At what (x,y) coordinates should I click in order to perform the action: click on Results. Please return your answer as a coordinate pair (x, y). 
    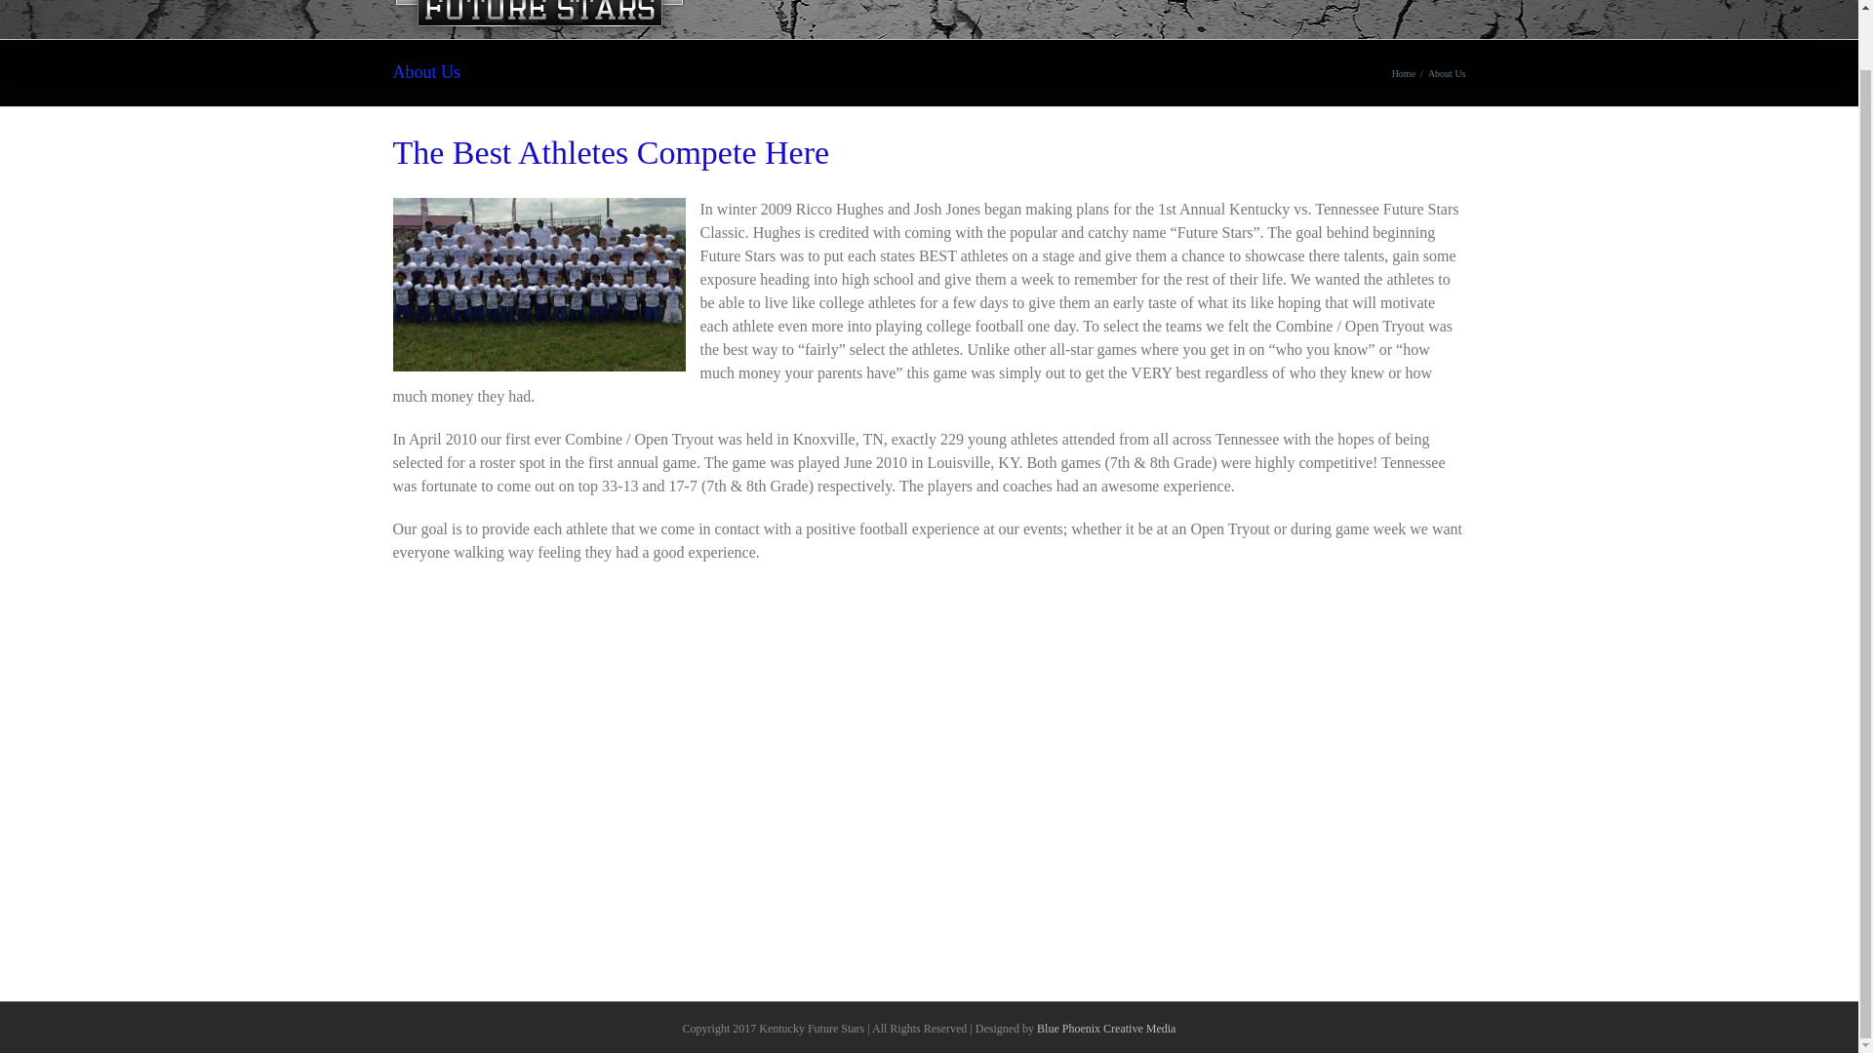
    Looking at the image, I should click on (1205, 12).